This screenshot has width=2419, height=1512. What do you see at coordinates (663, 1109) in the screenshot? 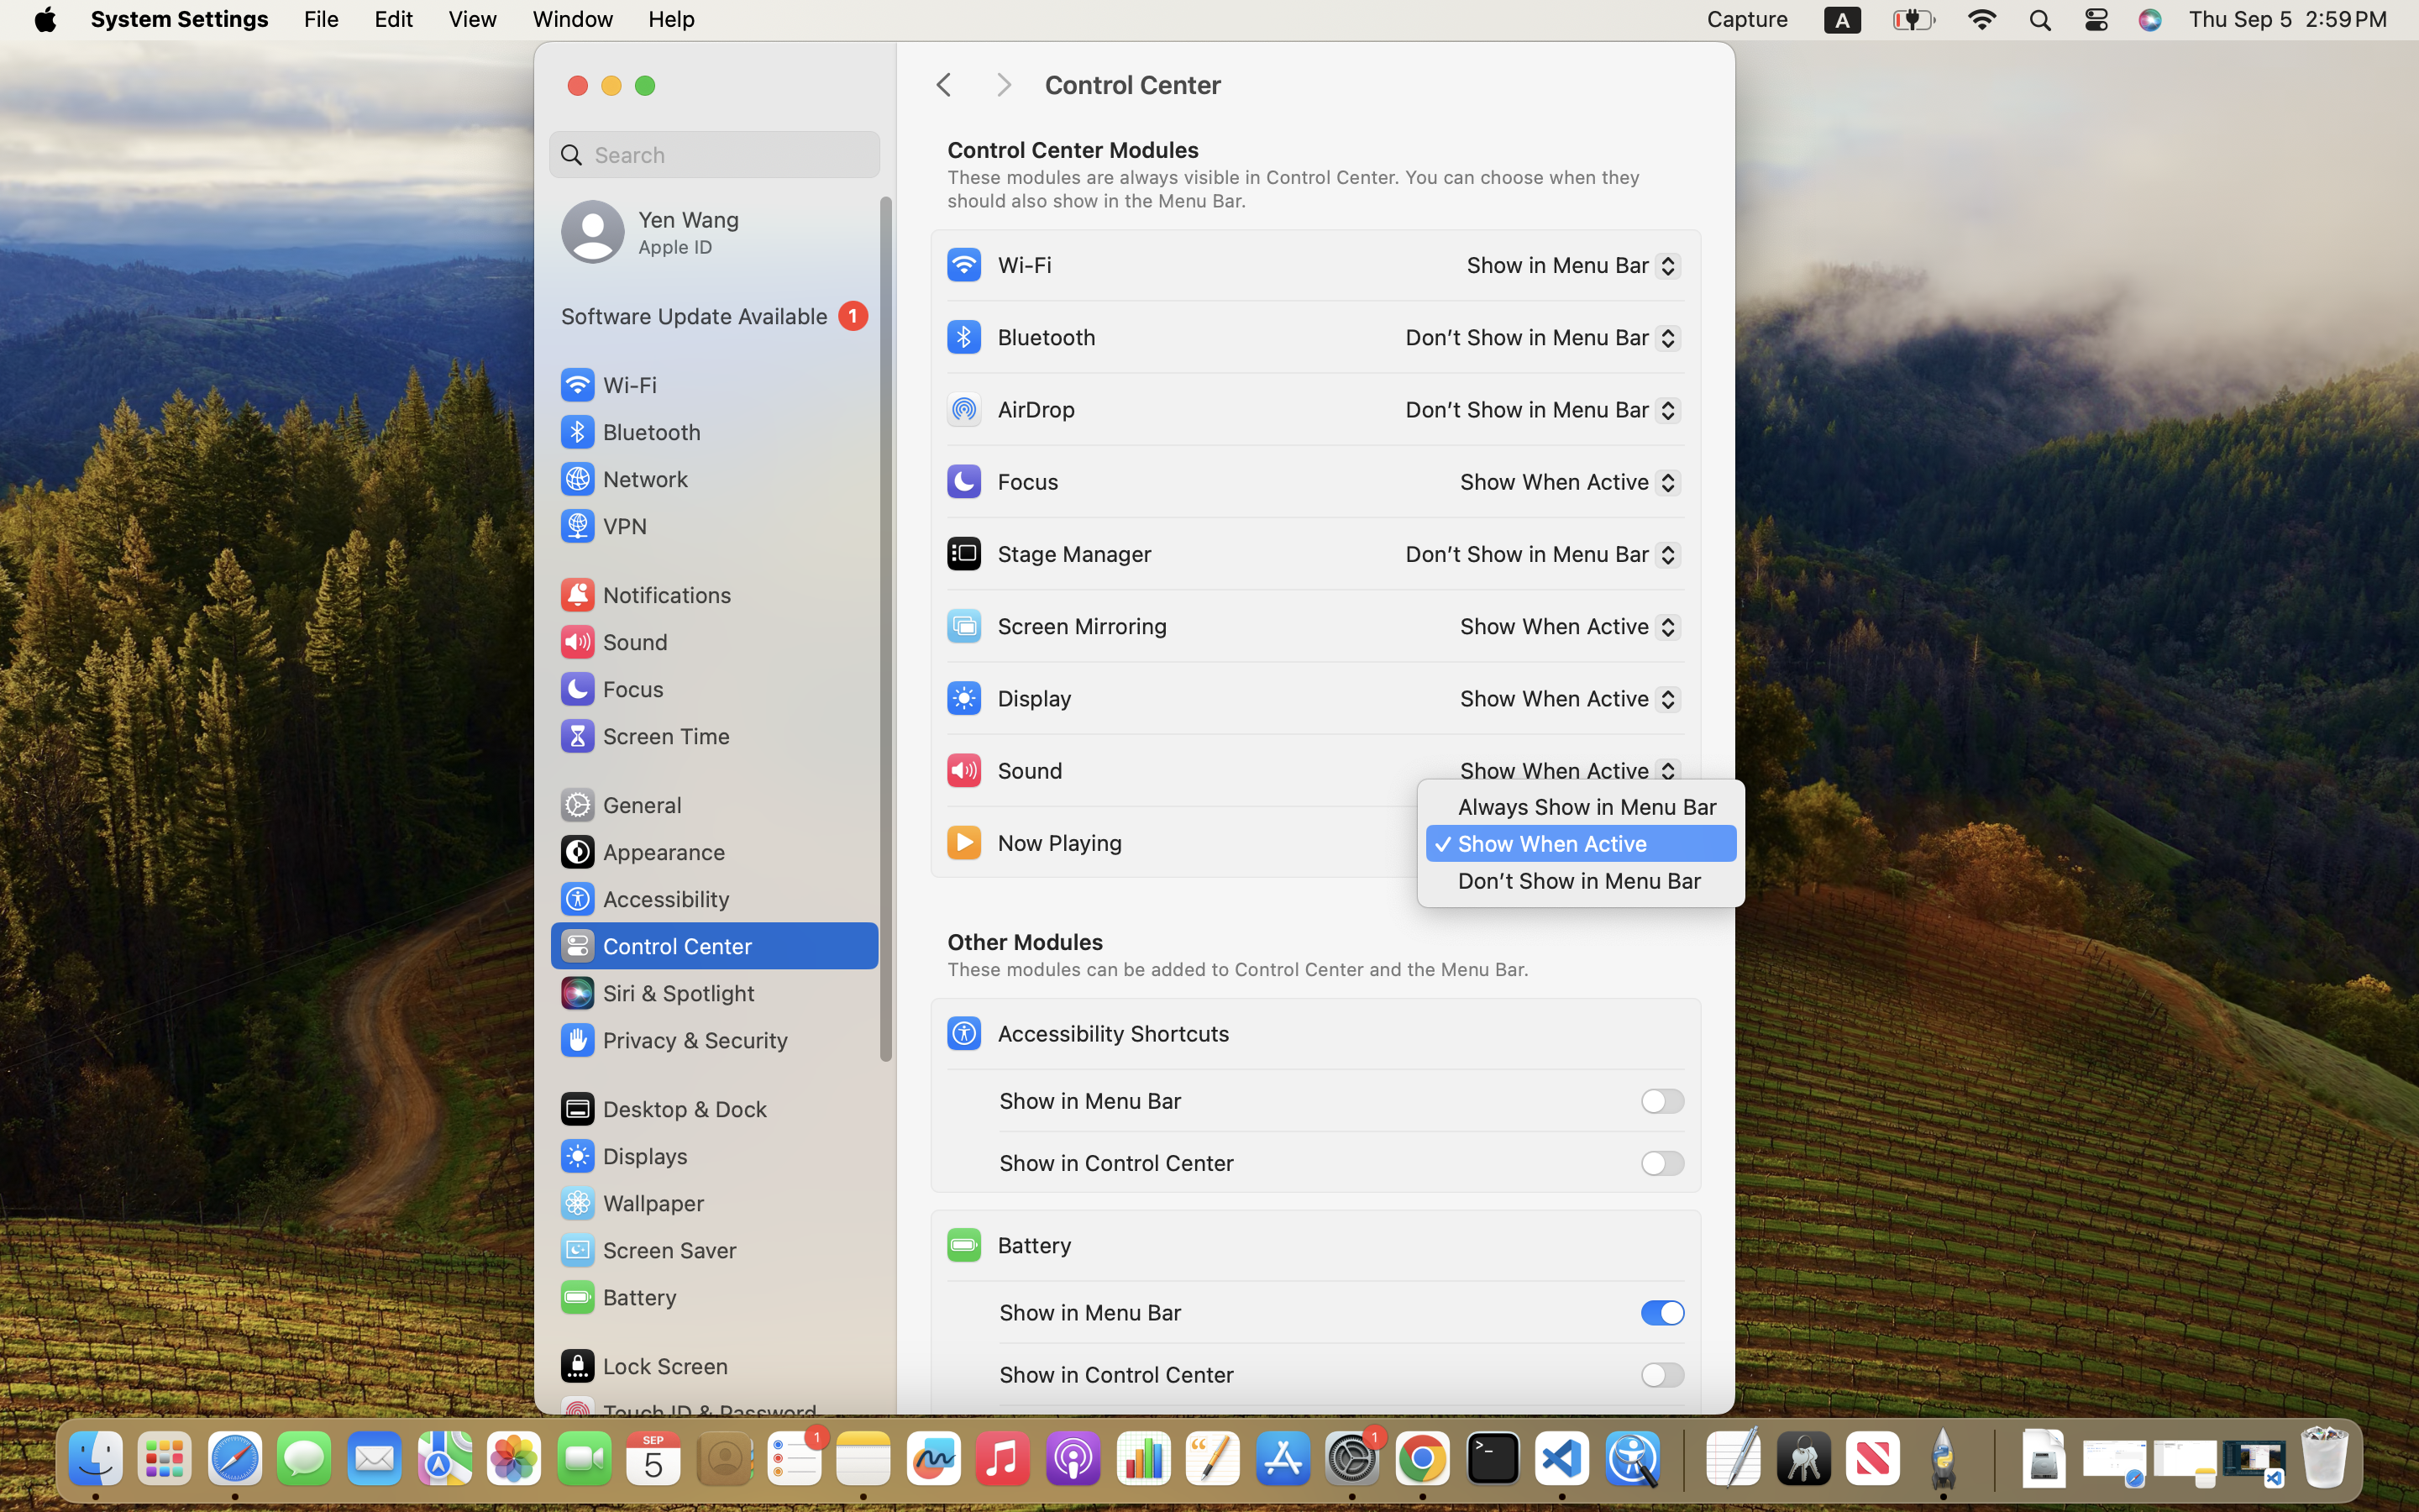
I see `Desktop & Dock` at bounding box center [663, 1109].